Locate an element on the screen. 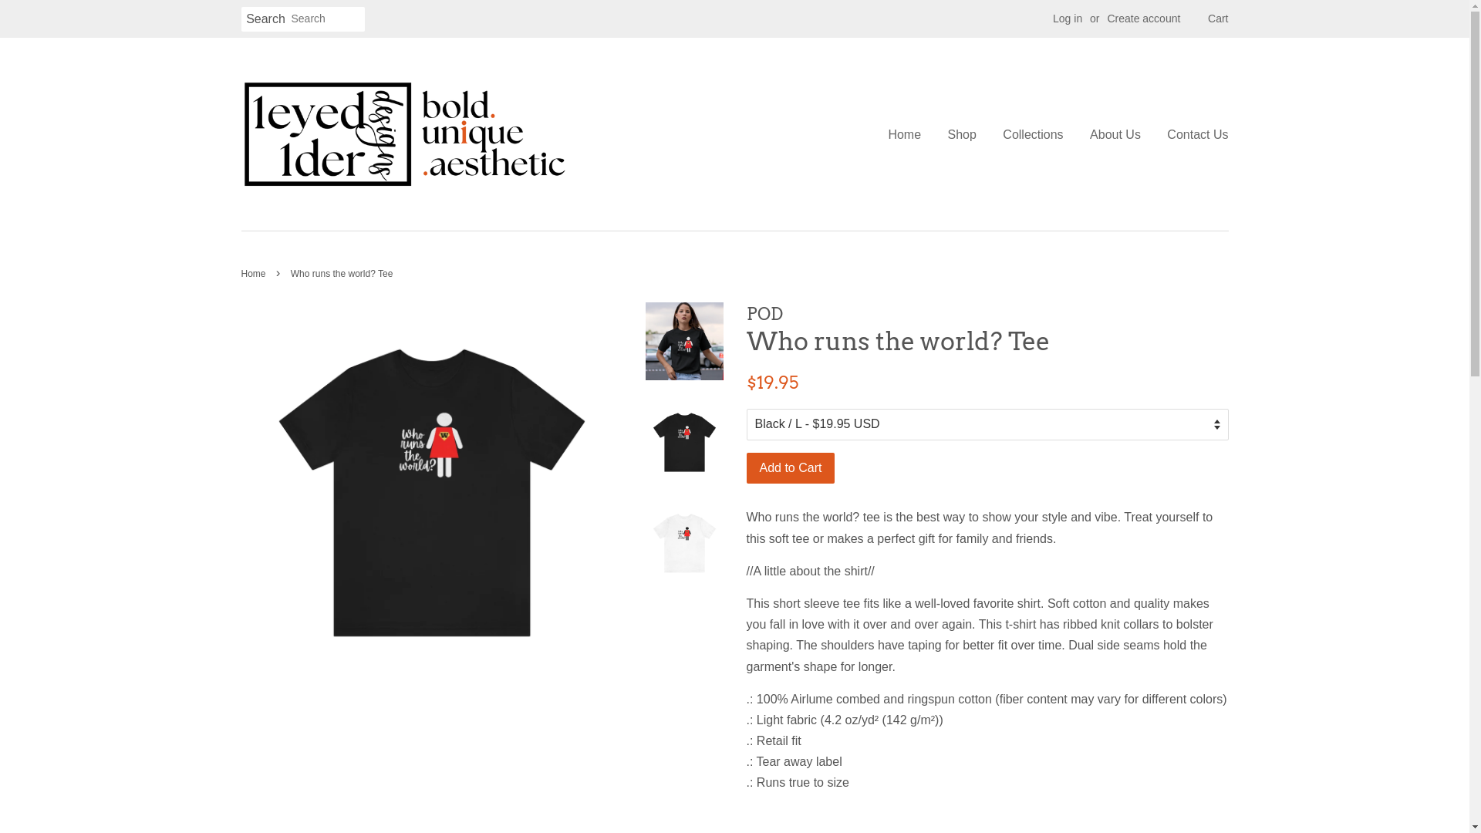 The height and width of the screenshot is (833, 1481). Contact Us is located at coordinates (1192, 134).